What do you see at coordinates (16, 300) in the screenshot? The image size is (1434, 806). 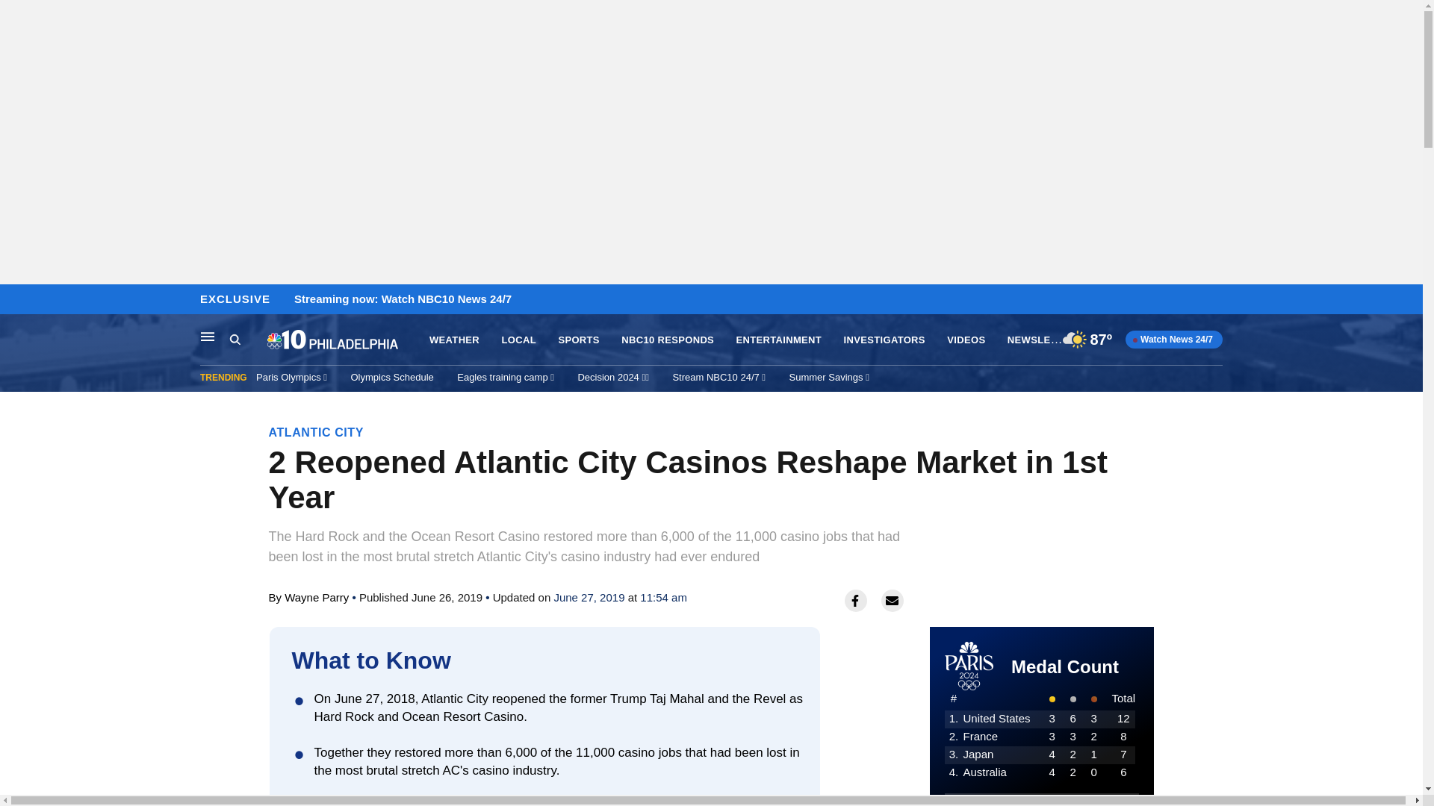 I see `Skip to content` at bounding box center [16, 300].